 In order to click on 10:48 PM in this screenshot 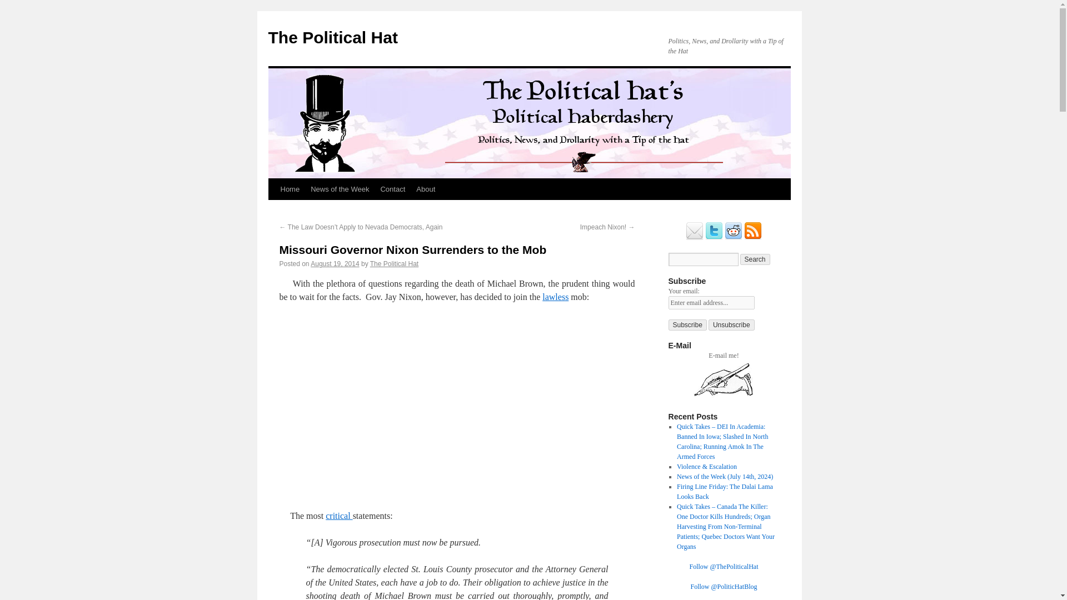, I will do `click(335, 263)`.